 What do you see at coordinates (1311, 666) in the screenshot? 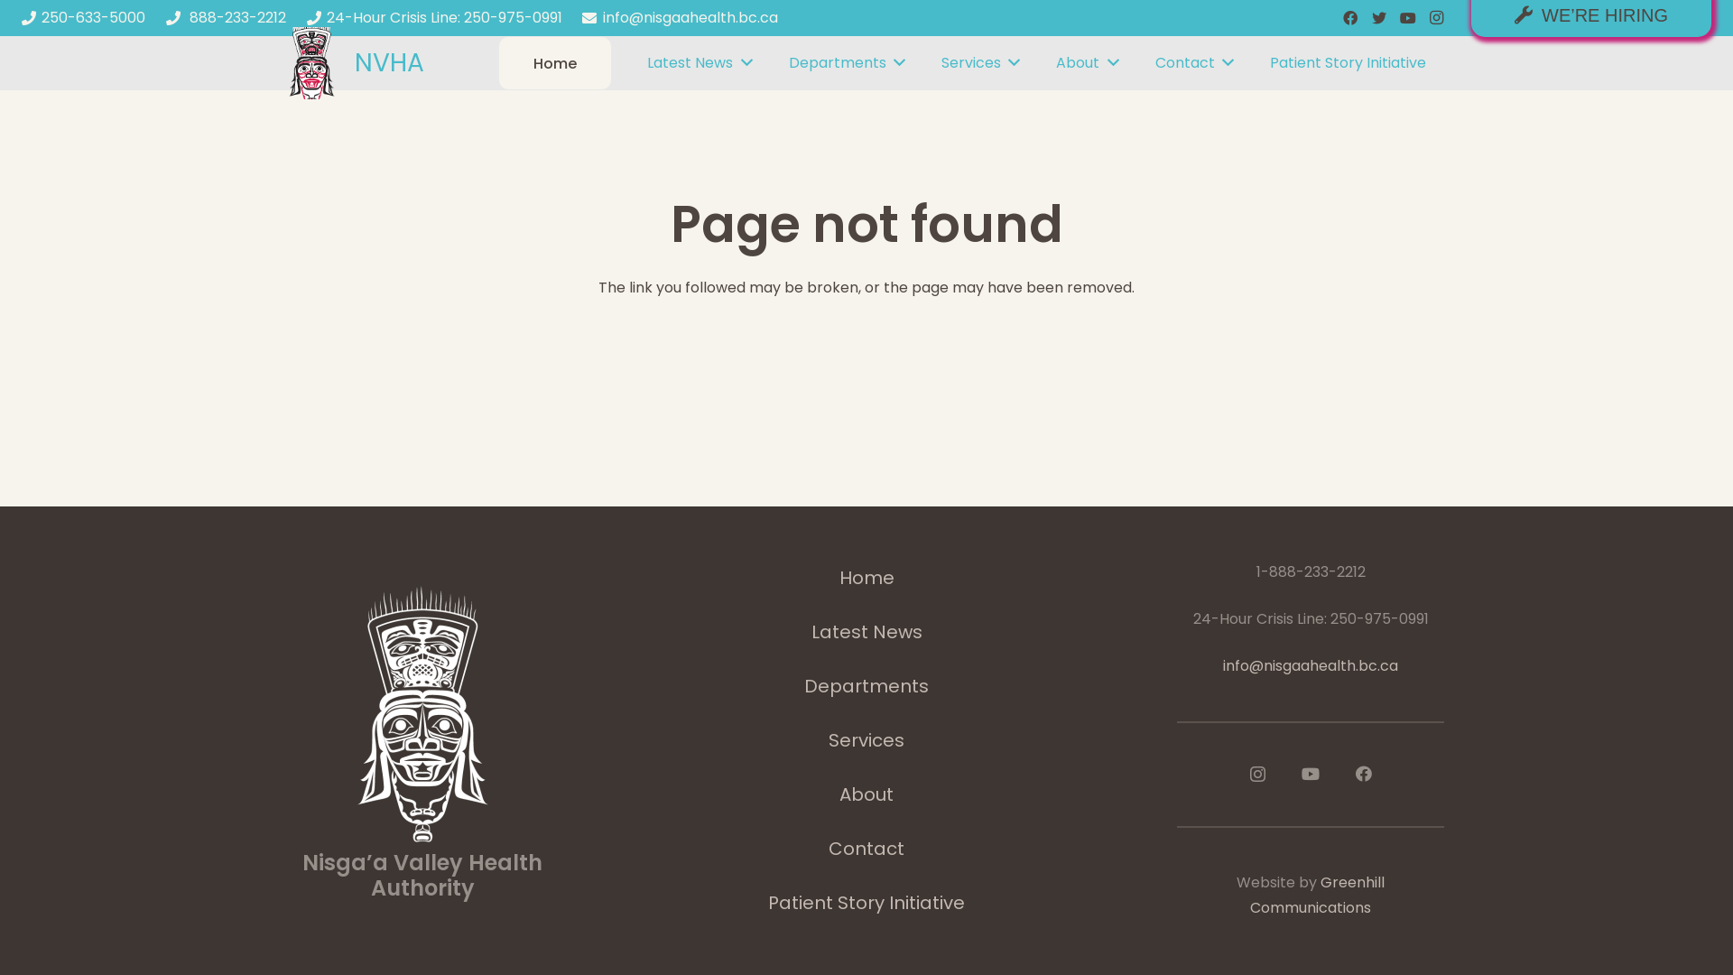
I see `info@nisgaahealth.bc.ca` at bounding box center [1311, 666].